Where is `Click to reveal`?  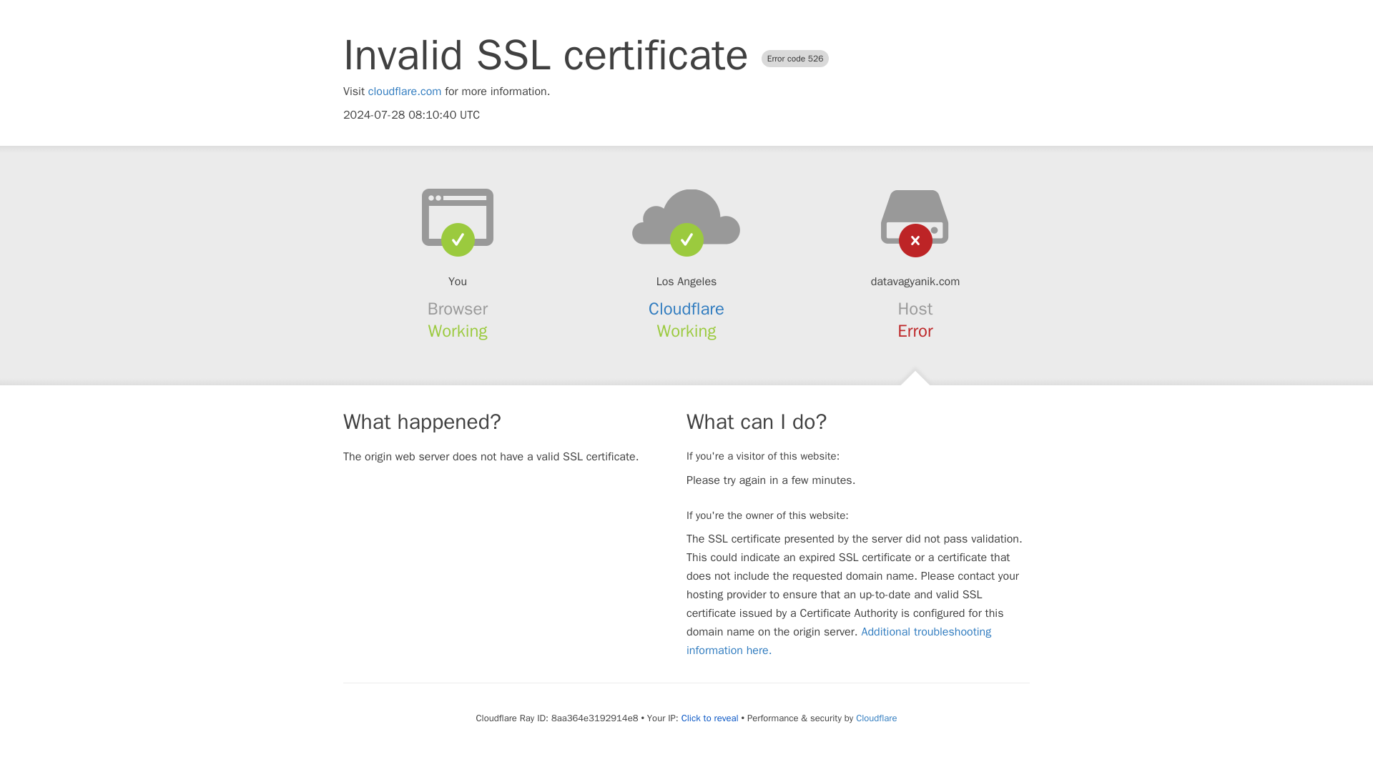
Click to reveal is located at coordinates (709, 718).